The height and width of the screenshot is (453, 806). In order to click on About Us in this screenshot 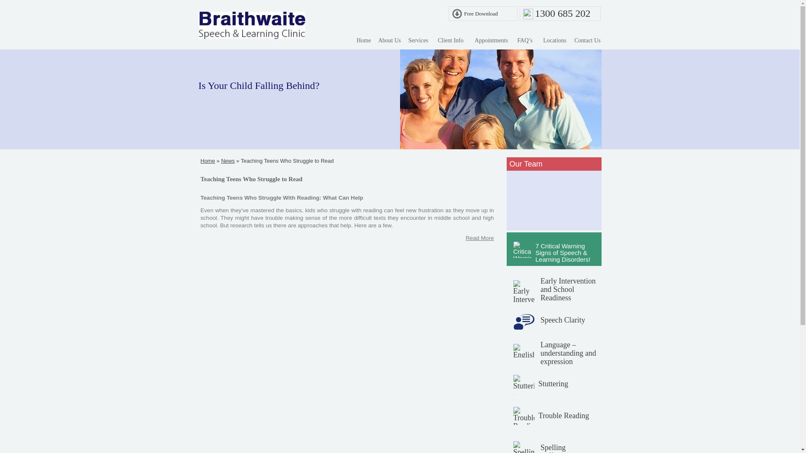, I will do `click(390, 42)`.